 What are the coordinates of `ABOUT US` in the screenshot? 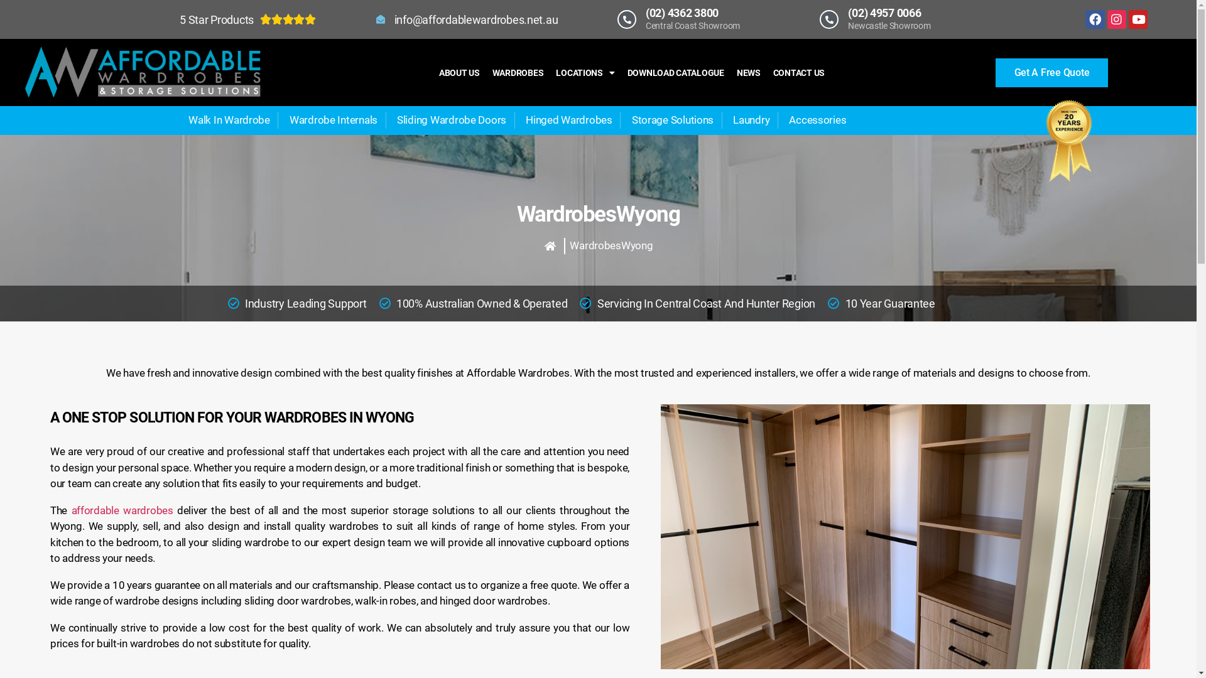 It's located at (460, 73).